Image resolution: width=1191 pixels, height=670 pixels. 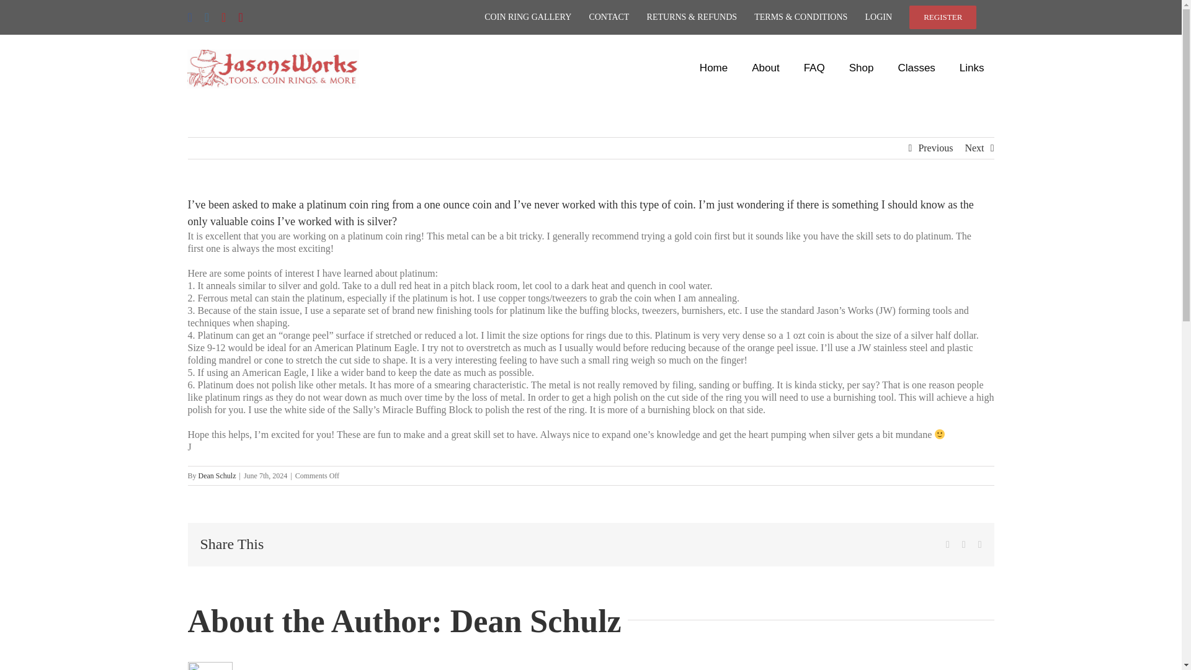 I want to click on Classes, so click(x=916, y=68).